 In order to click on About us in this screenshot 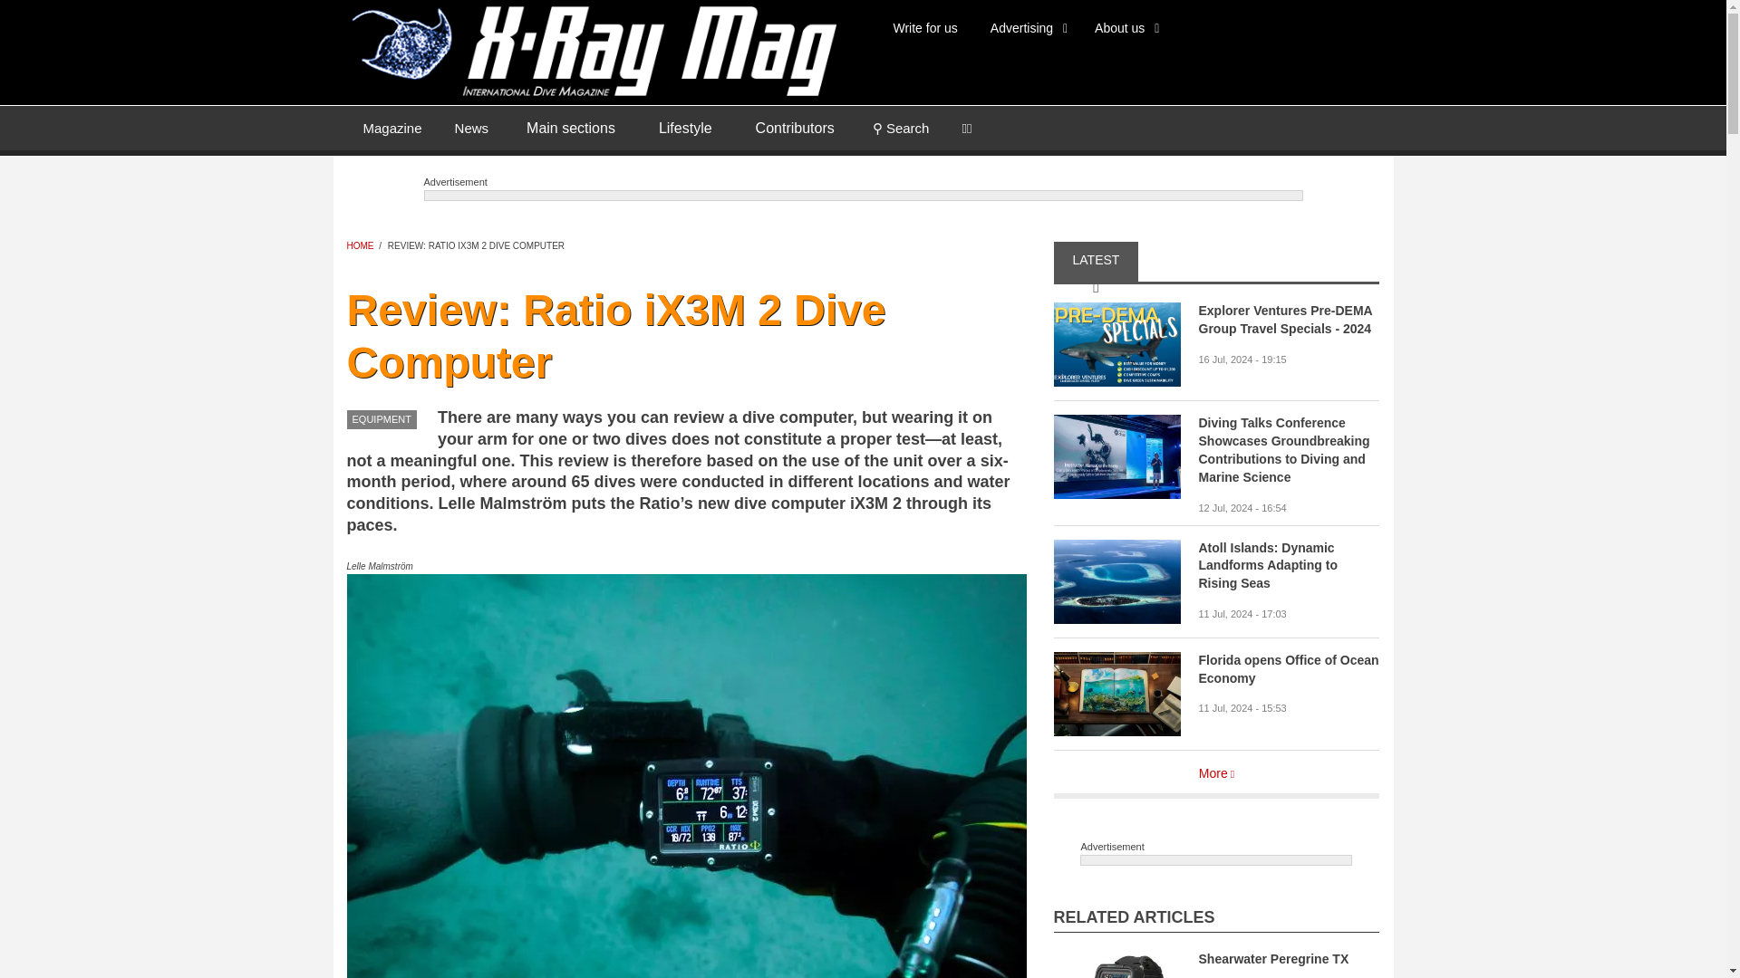, I will do `click(1124, 27)`.